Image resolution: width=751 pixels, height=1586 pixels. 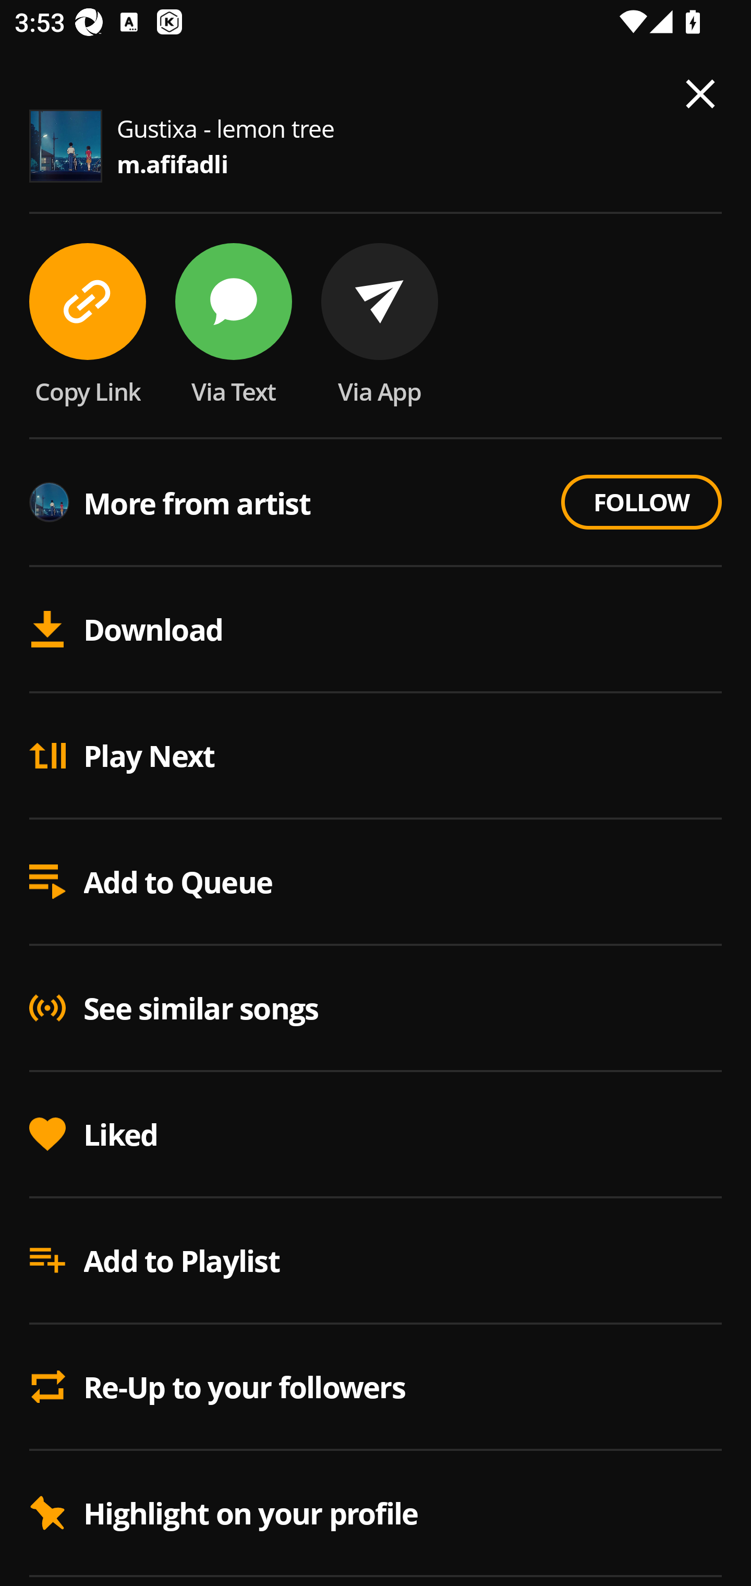 I want to click on Close, so click(x=700, y=94).